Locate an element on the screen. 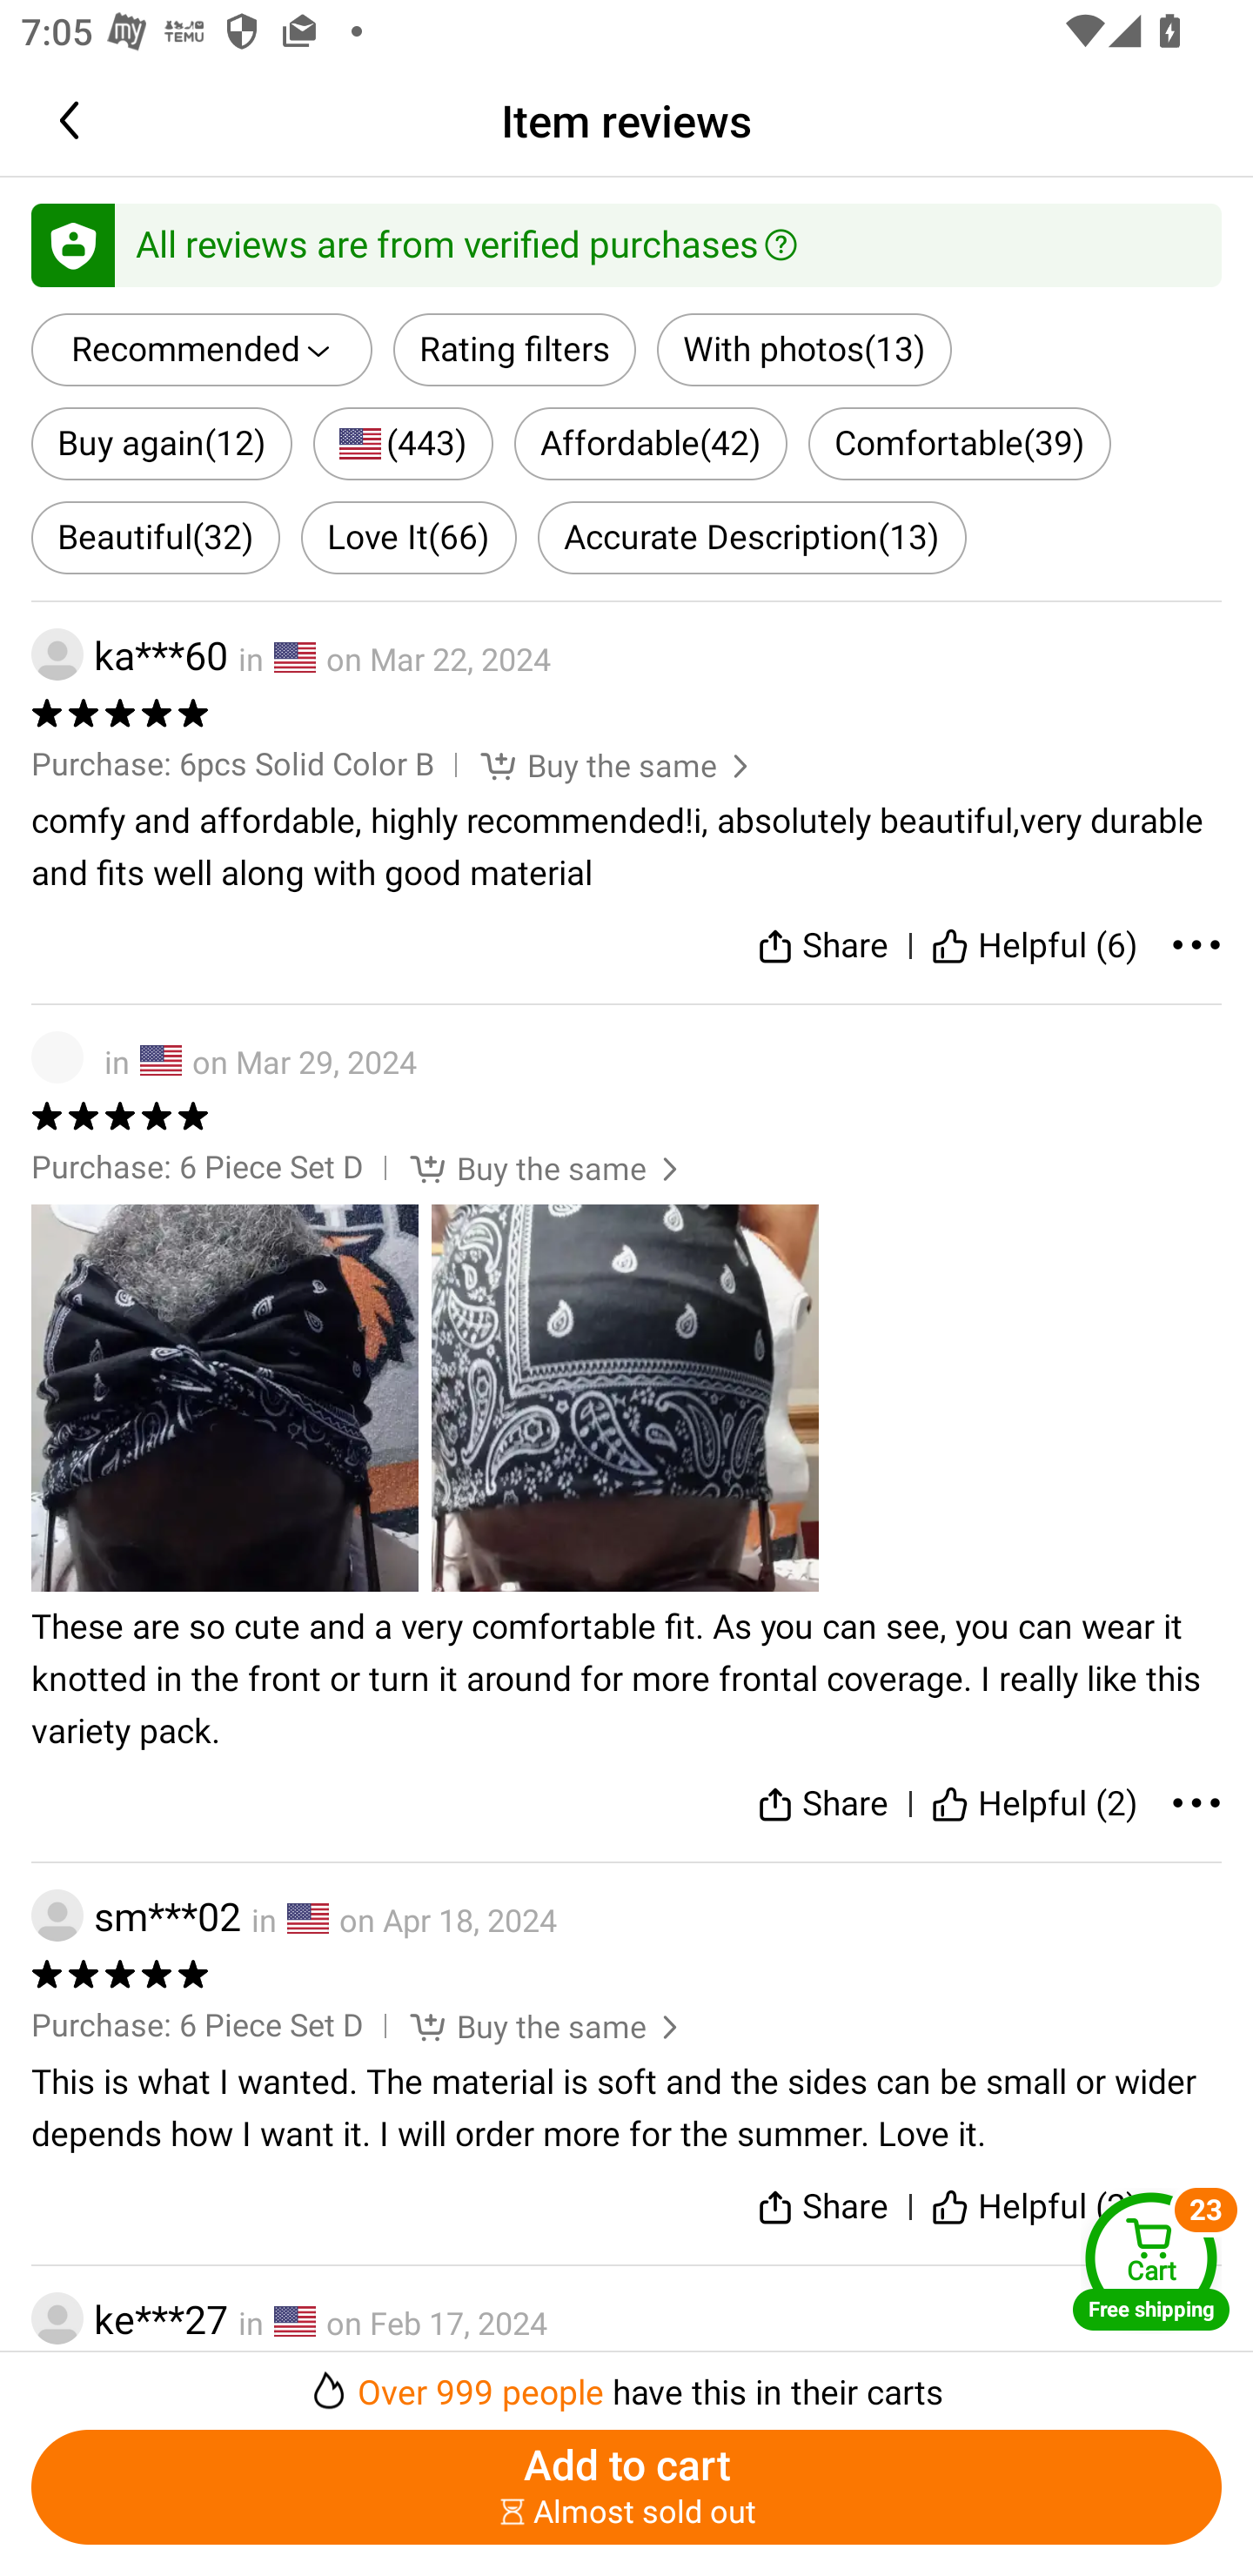 The height and width of the screenshot is (2576, 1253). Cart Free shipping Cart is located at coordinates (1151, 2260).